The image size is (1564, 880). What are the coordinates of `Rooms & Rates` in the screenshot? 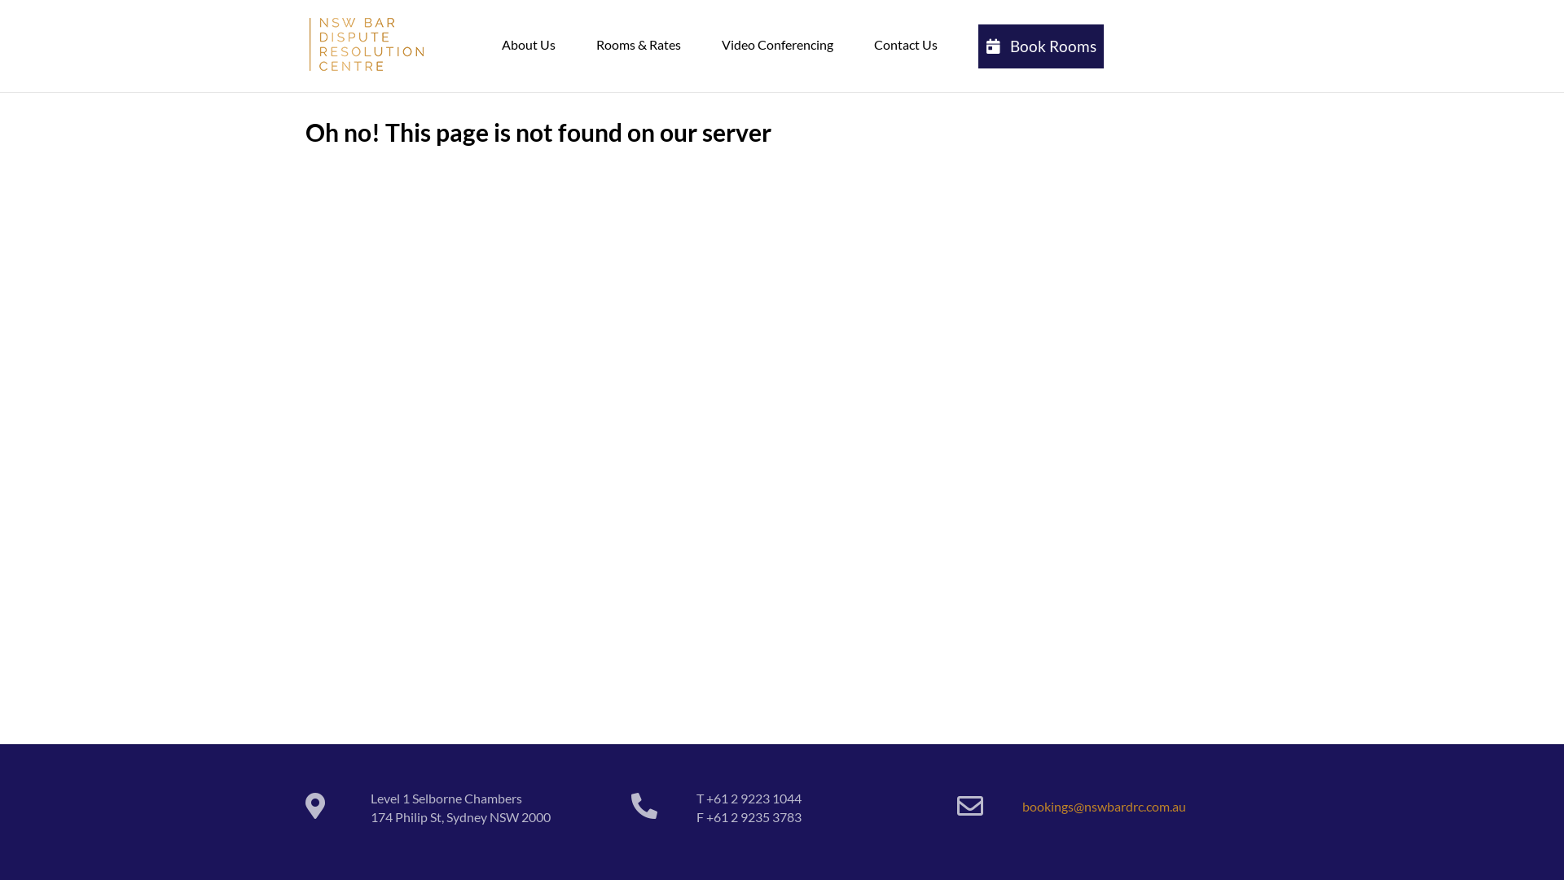 It's located at (639, 45).